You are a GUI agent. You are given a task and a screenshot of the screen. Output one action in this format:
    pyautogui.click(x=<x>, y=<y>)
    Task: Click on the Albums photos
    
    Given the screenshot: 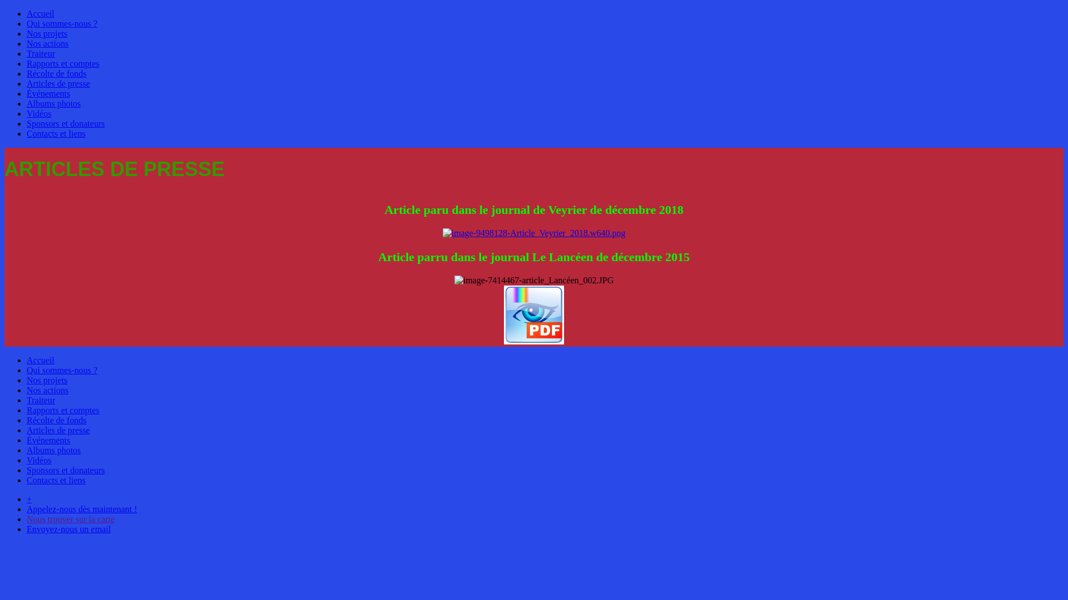 What is the action you would take?
    pyautogui.click(x=53, y=450)
    